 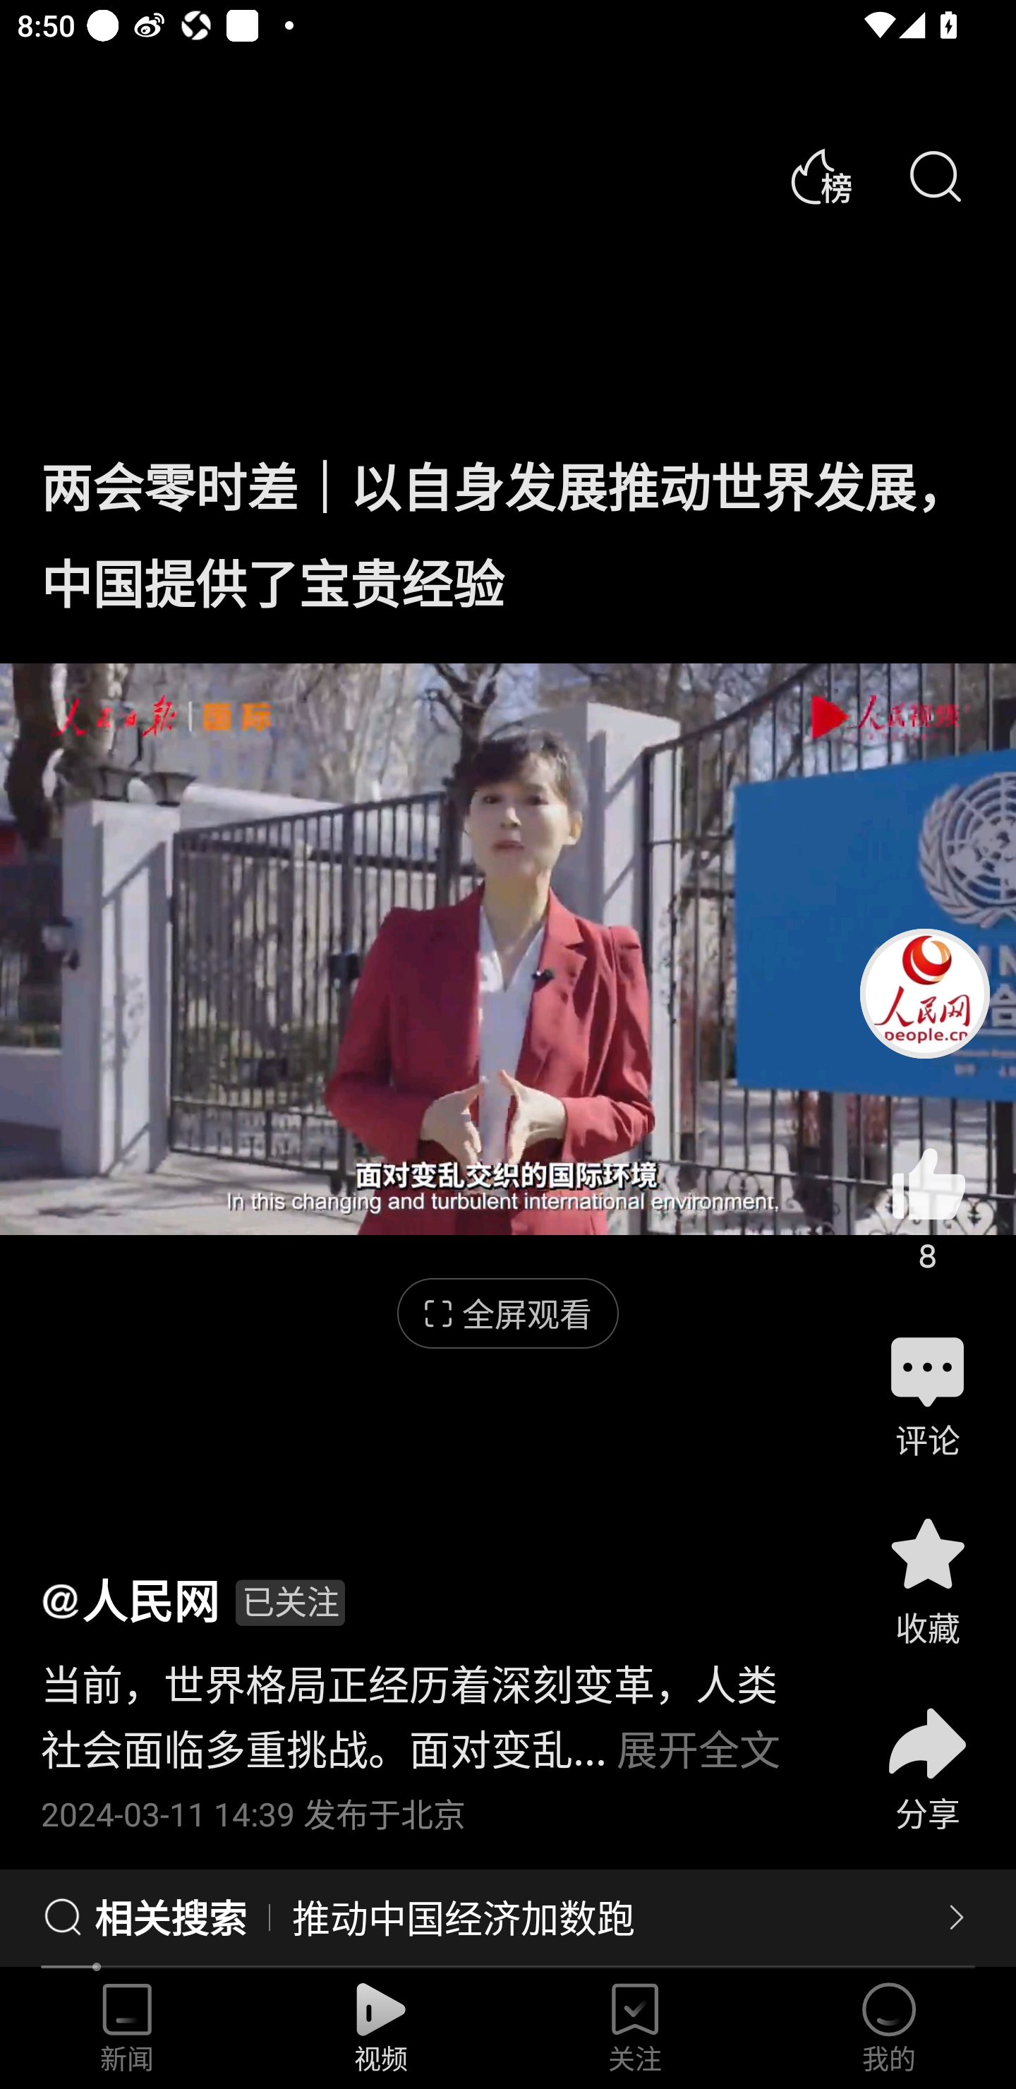 What do you see at coordinates (130, 1599) in the screenshot?
I see `人民网` at bounding box center [130, 1599].